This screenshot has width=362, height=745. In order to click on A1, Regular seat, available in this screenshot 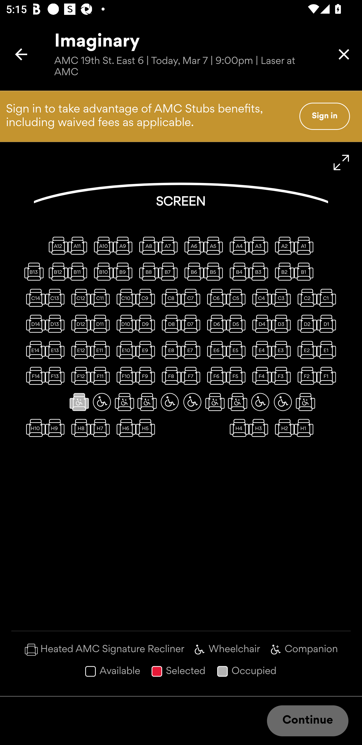, I will do `click(305, 245)`.